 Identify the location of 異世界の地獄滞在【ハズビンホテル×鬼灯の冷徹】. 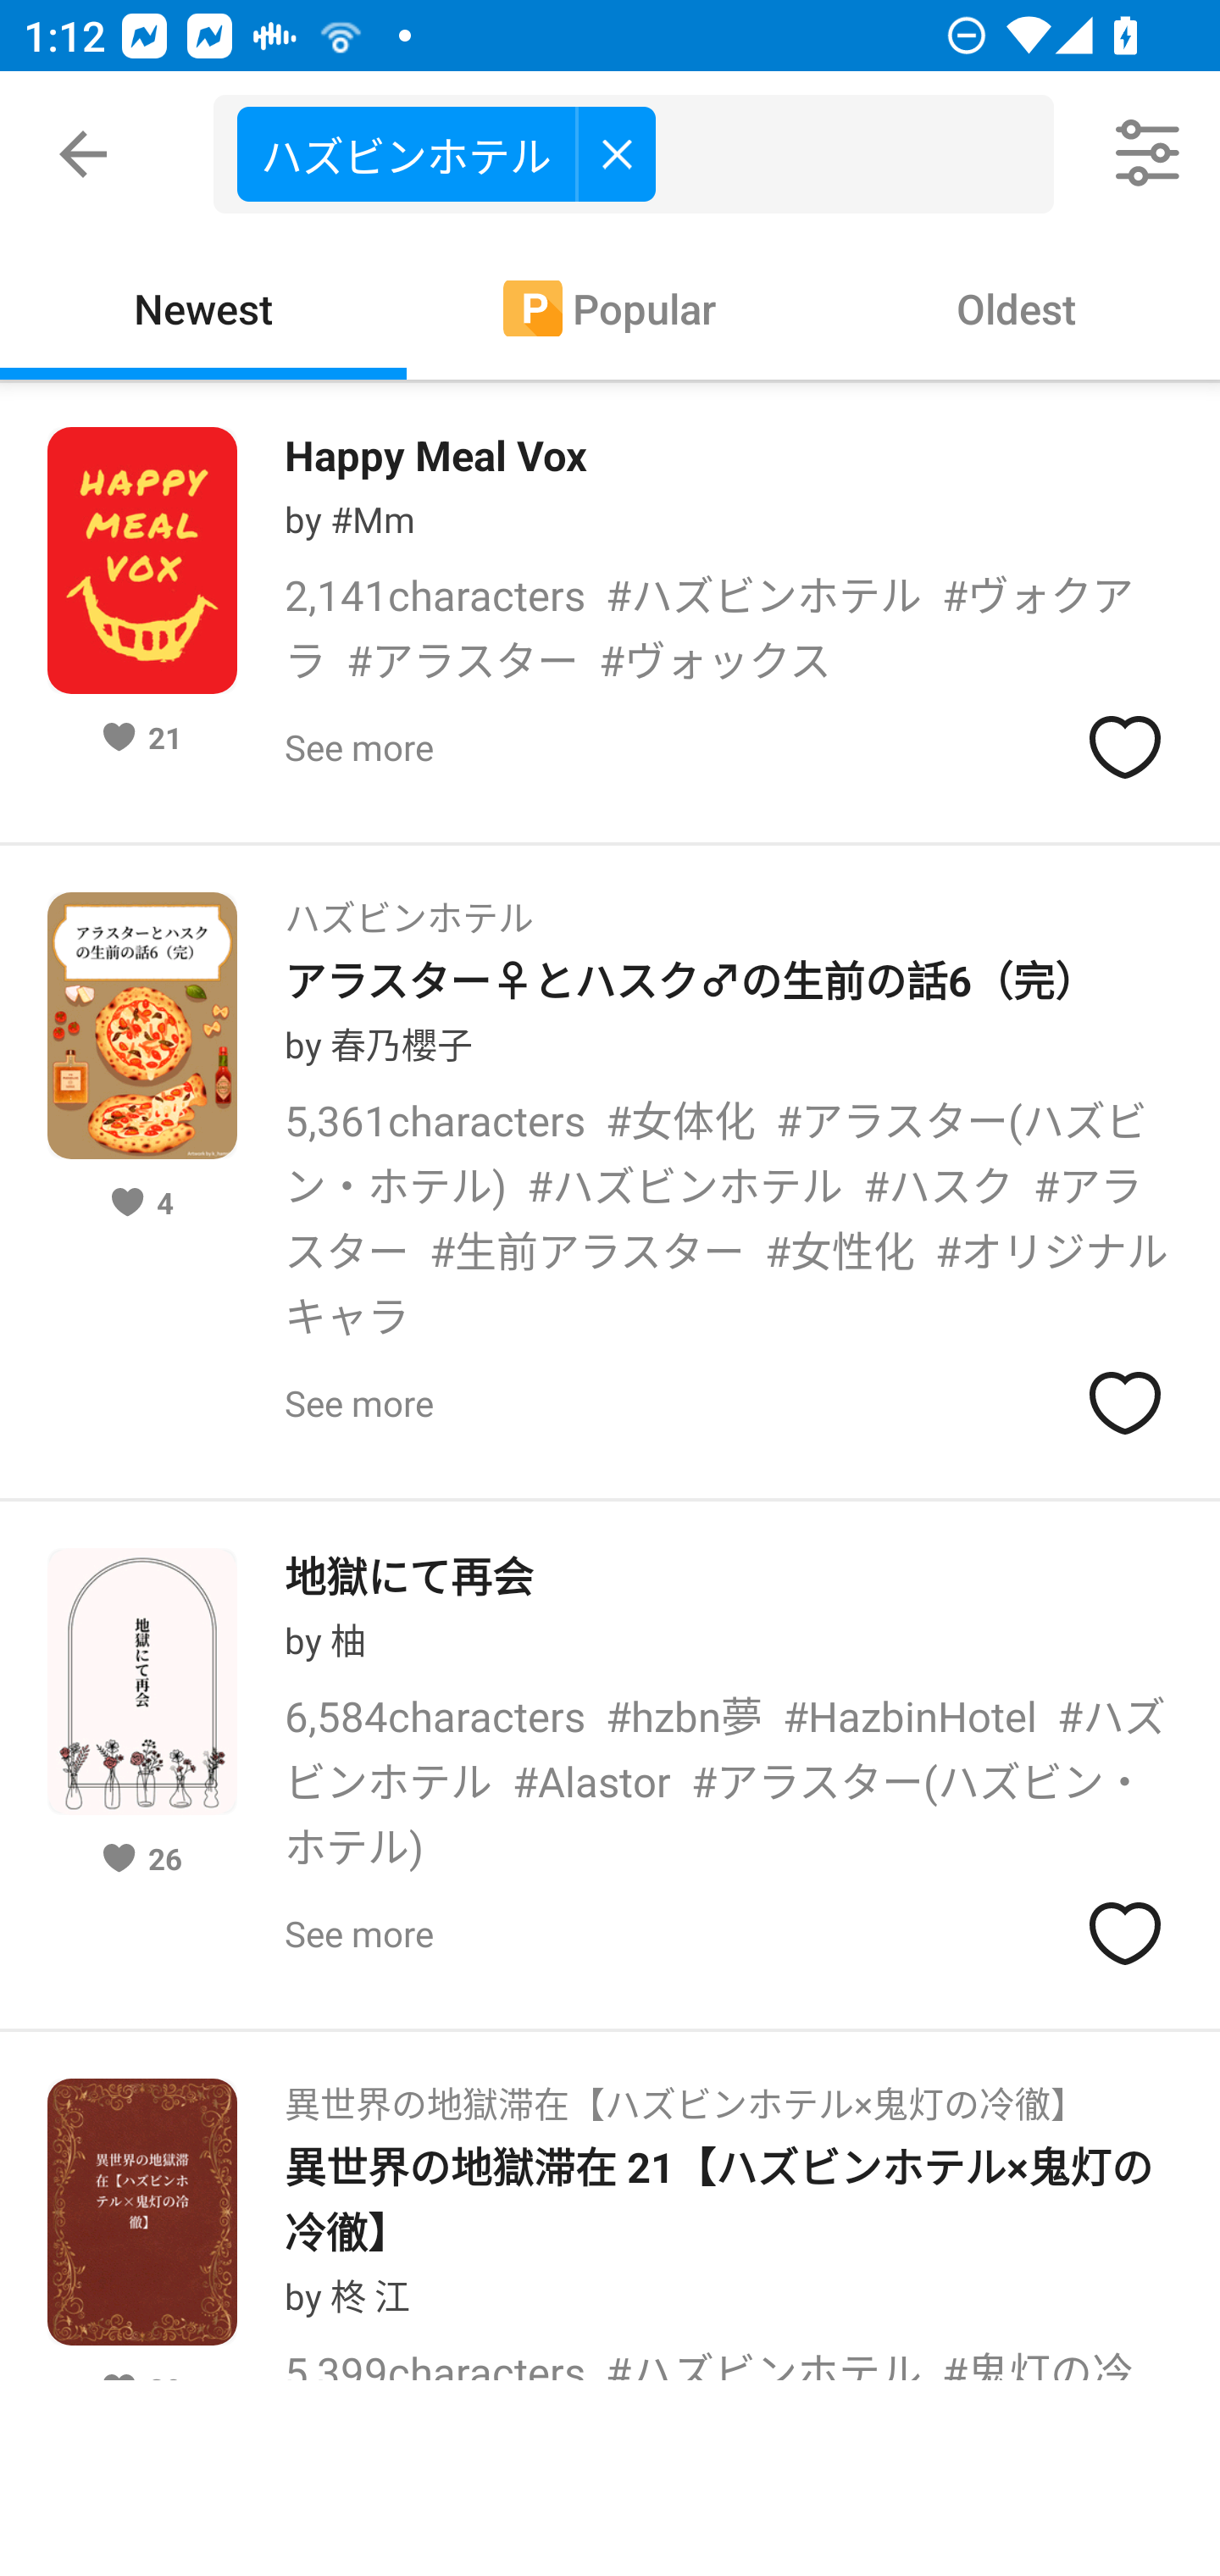
(685, 2094).